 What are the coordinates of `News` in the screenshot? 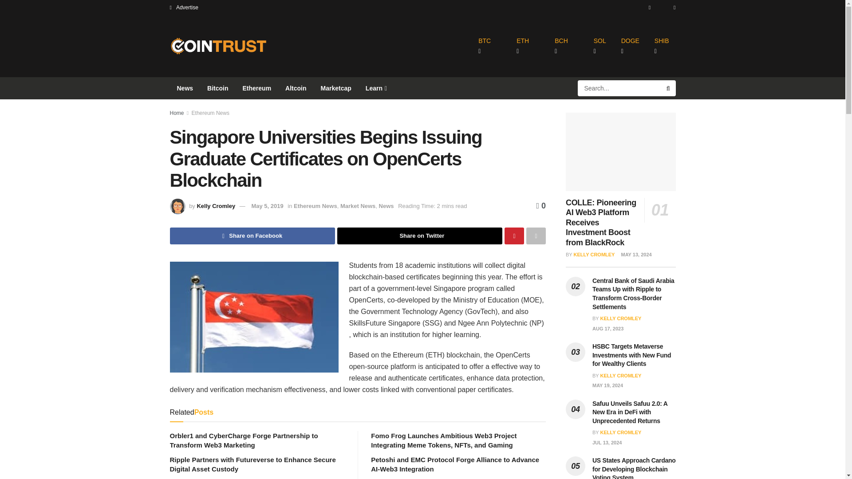 It's located at (185, 88).